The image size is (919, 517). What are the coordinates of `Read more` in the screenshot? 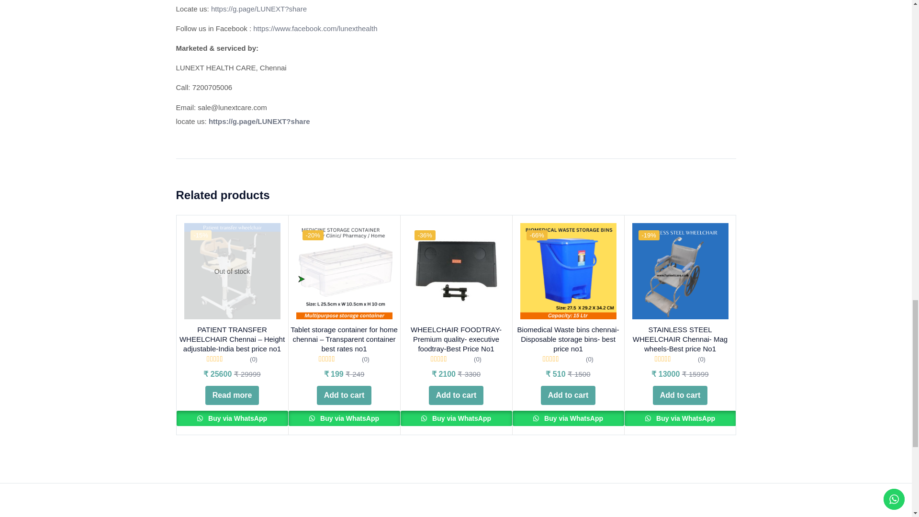 It's located at (232, 395).